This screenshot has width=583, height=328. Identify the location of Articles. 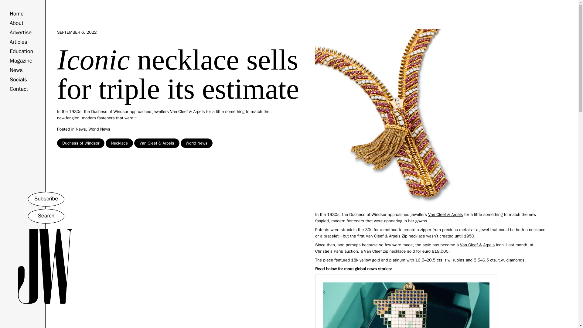
(19, 42).